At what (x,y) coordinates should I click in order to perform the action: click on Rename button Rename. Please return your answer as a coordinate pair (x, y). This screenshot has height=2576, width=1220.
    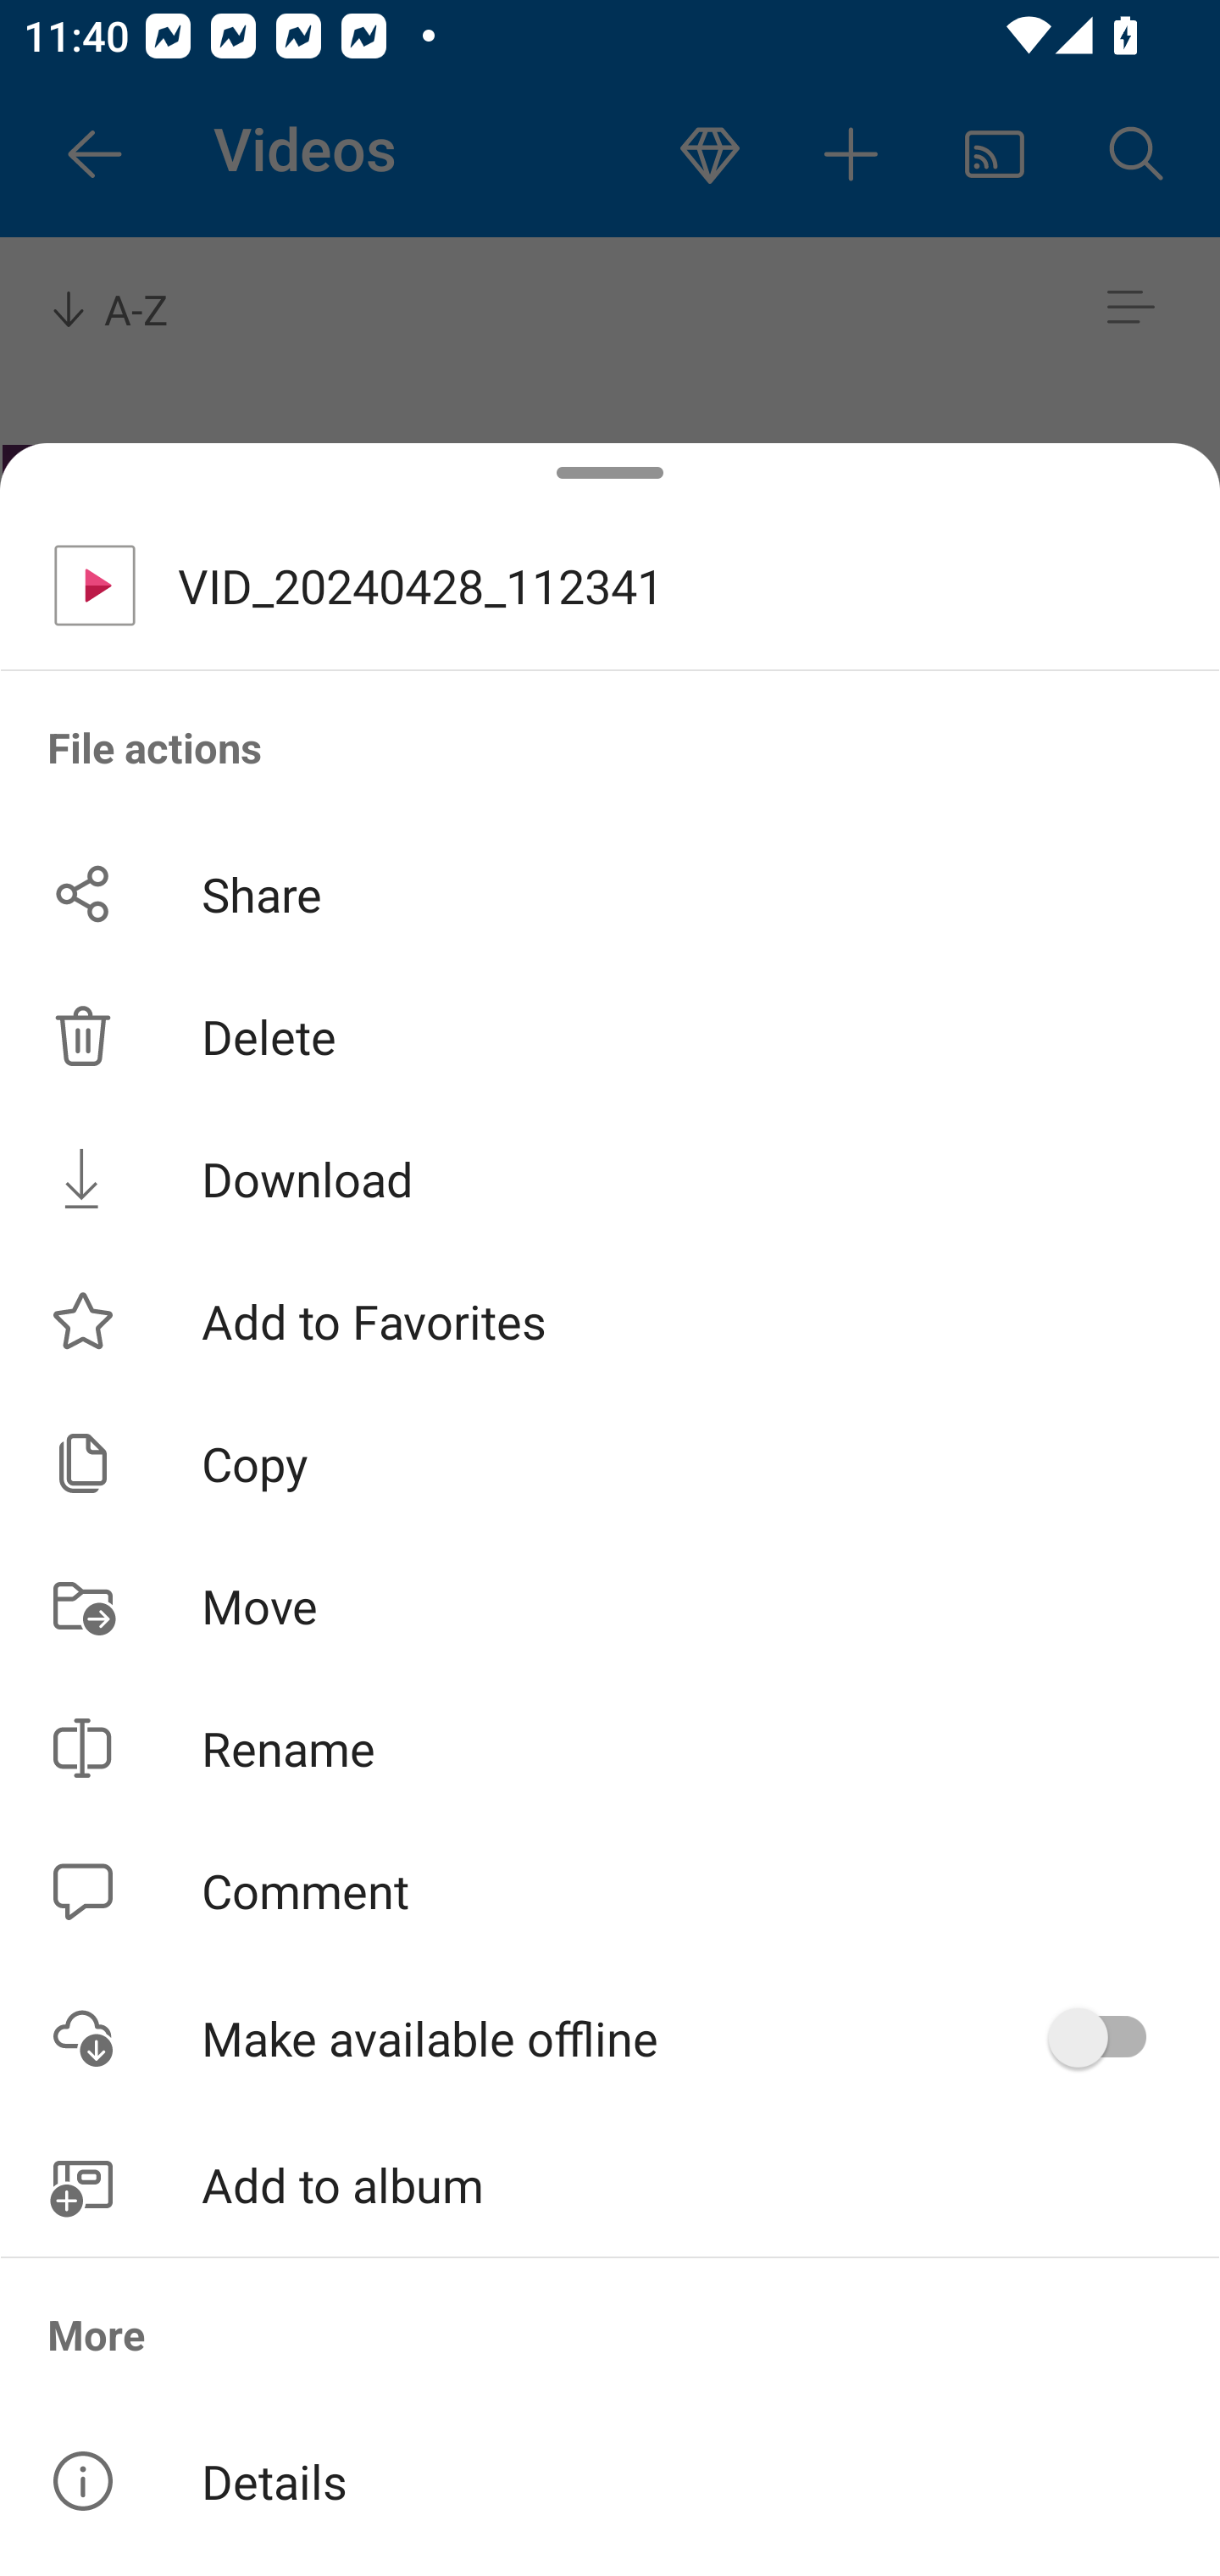
    Looking at the image, I should click on (610, 1747).